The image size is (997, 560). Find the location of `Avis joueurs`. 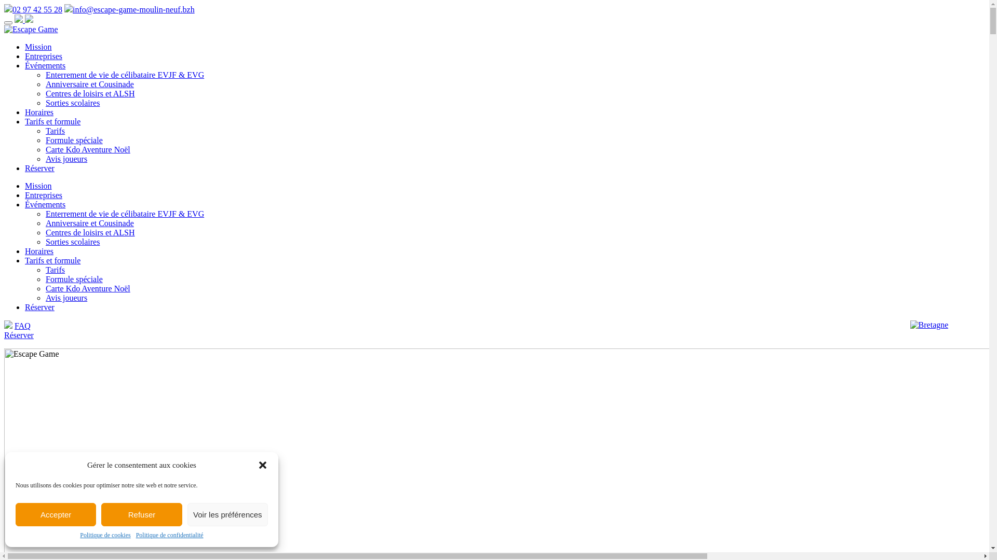

Avis joueurs is located at coordinates (66, 298).